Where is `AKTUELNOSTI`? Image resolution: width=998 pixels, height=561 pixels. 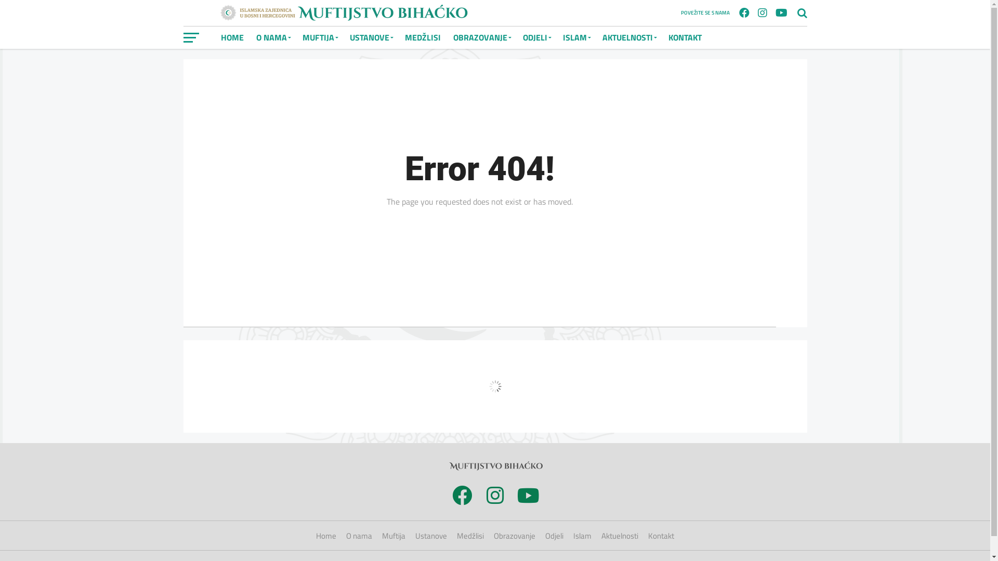
AKTUELNOSTI is located at coordinates (629, 37).